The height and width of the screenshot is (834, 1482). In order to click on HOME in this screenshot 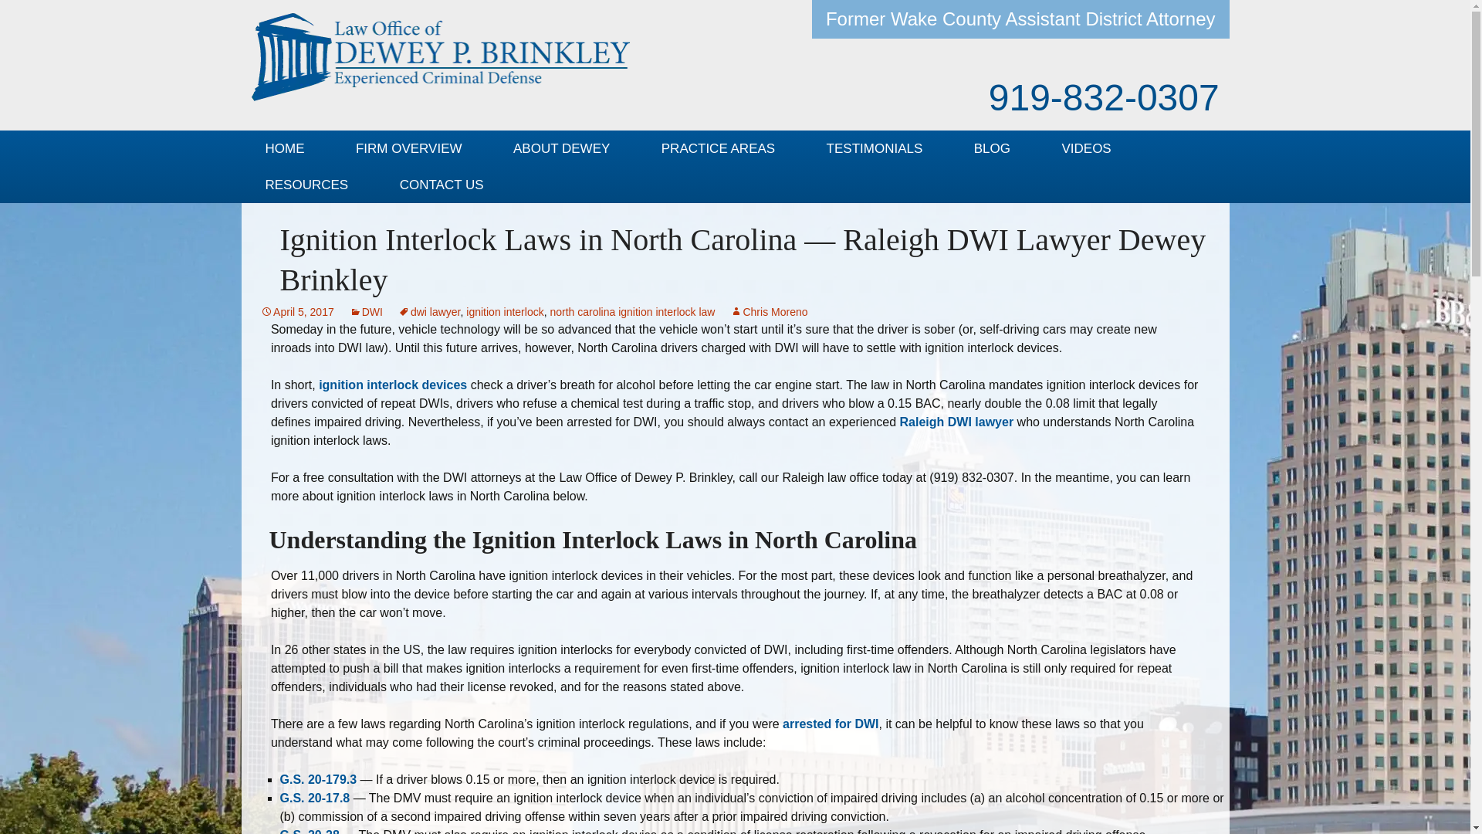, I will do `click(284, 148)`.